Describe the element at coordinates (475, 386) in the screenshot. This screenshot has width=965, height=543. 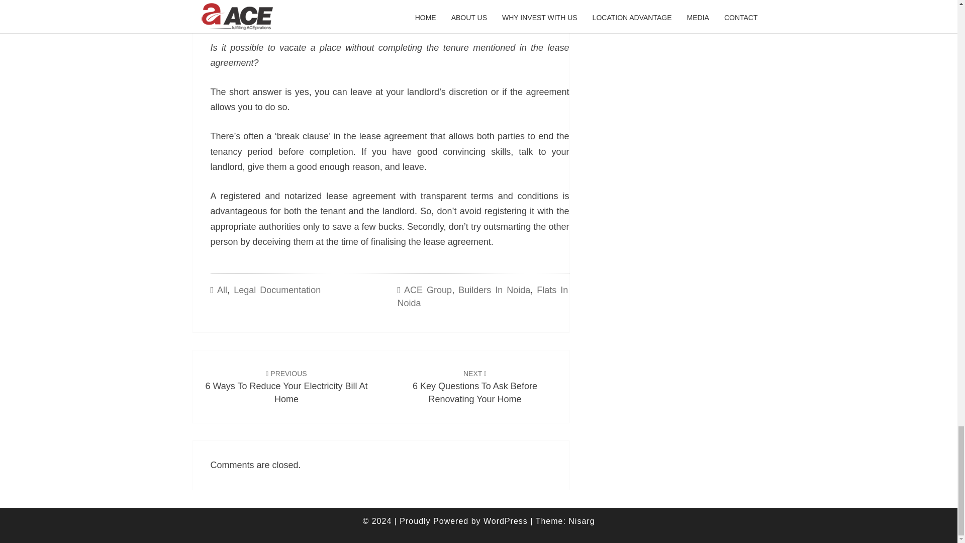
I see `ACE Group` at that location.